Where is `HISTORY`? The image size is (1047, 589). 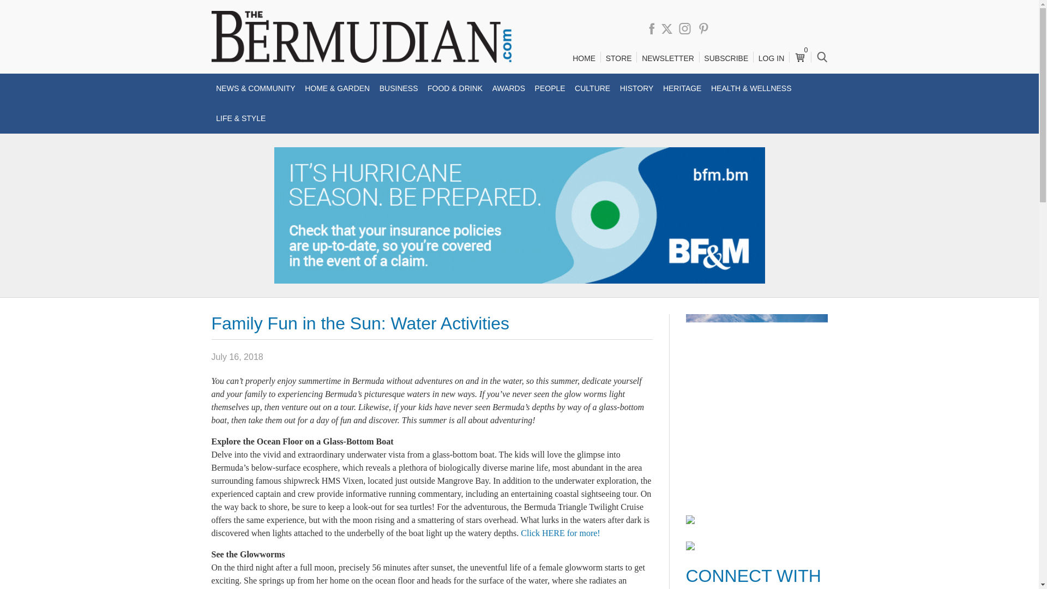 HISTORY is located at coordinates (637, 88).